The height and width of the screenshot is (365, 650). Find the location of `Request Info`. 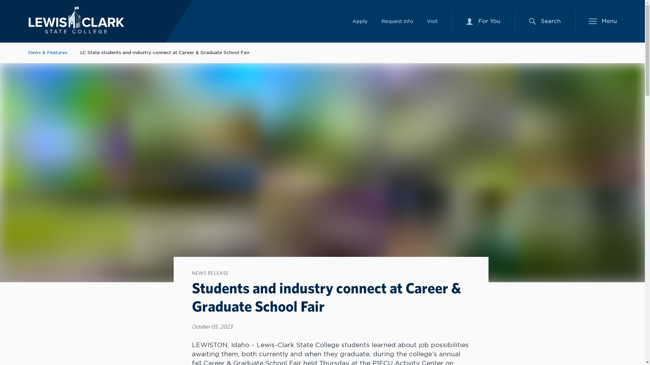

Request Info is located at coordinates (469, 21).